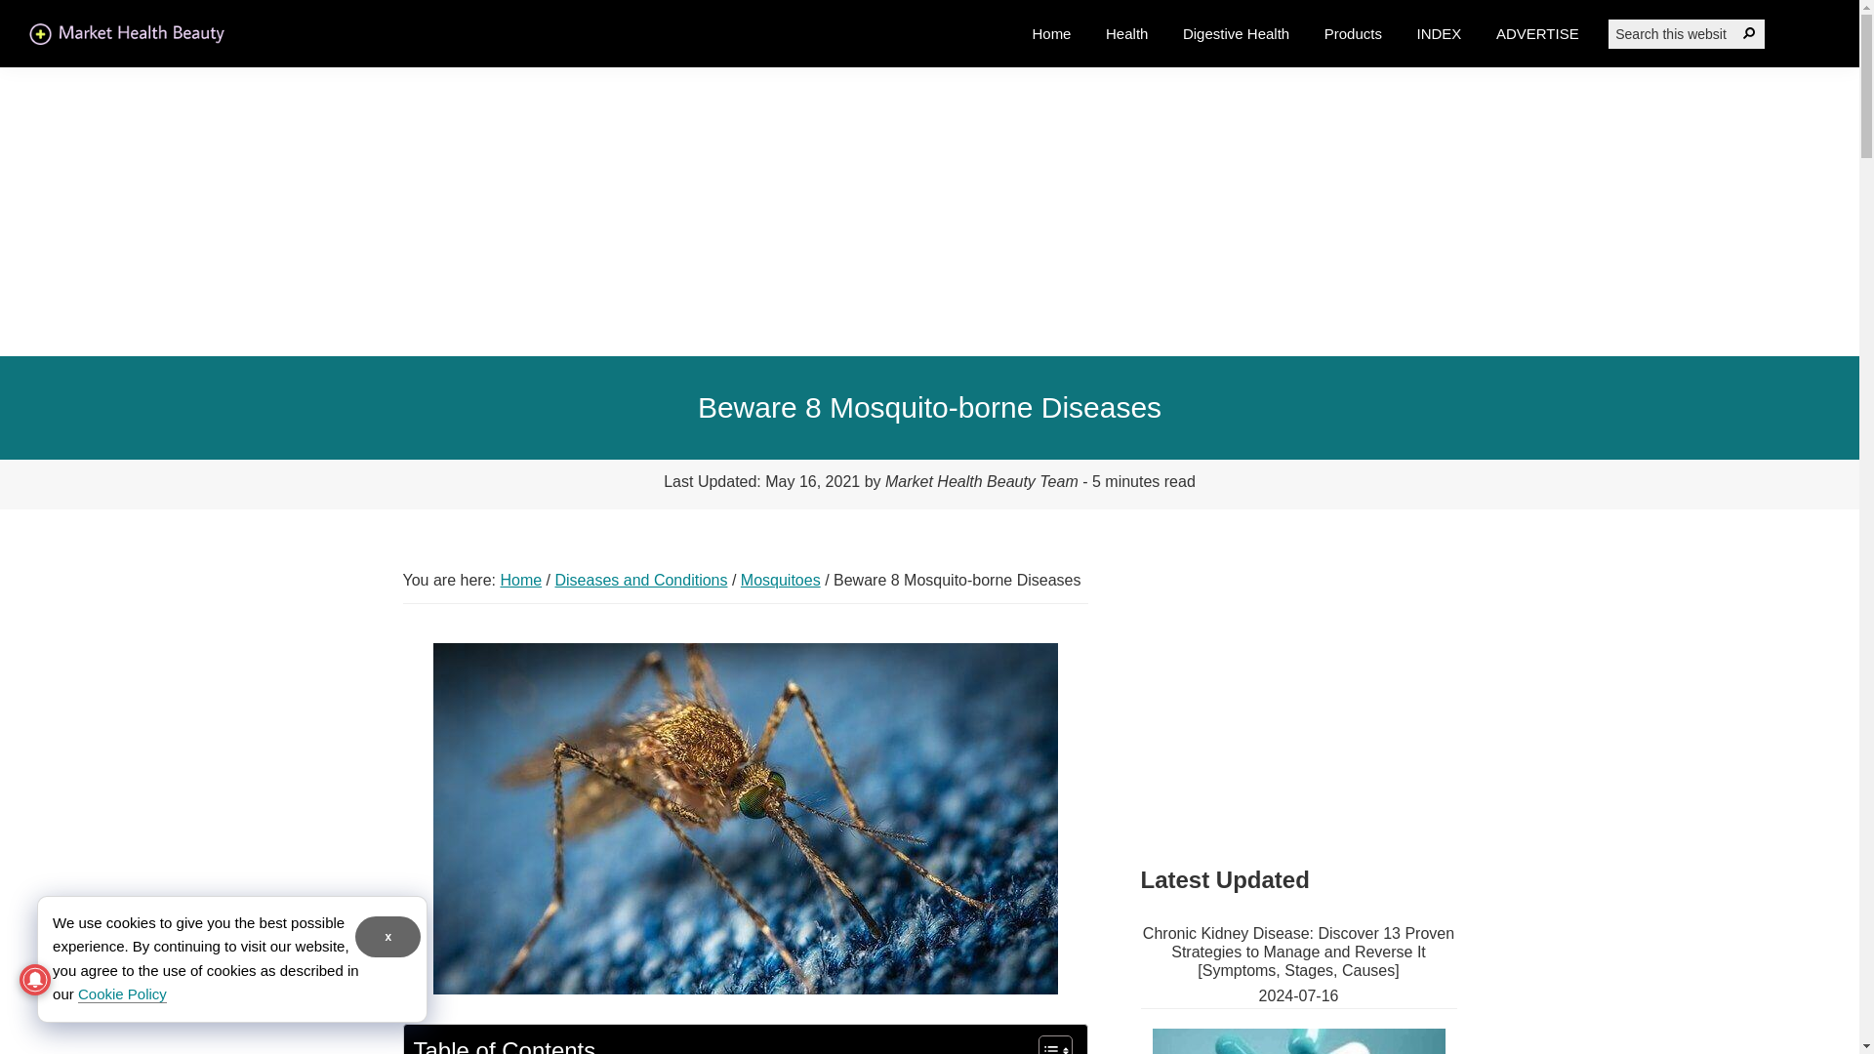  What do you see at coordinates (1050, 33) in the screenshot?
I see `Home` at bounding box center [1050, 33].